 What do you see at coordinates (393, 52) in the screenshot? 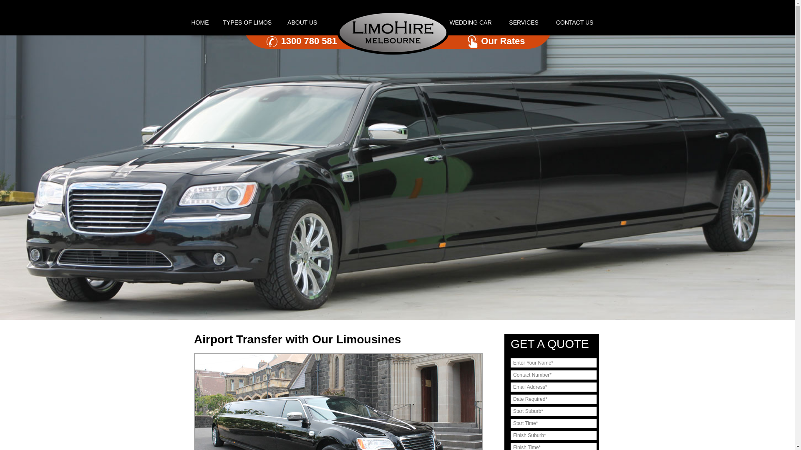
I see `Limo Hire Melbourne` at bounding box center [393, 52].